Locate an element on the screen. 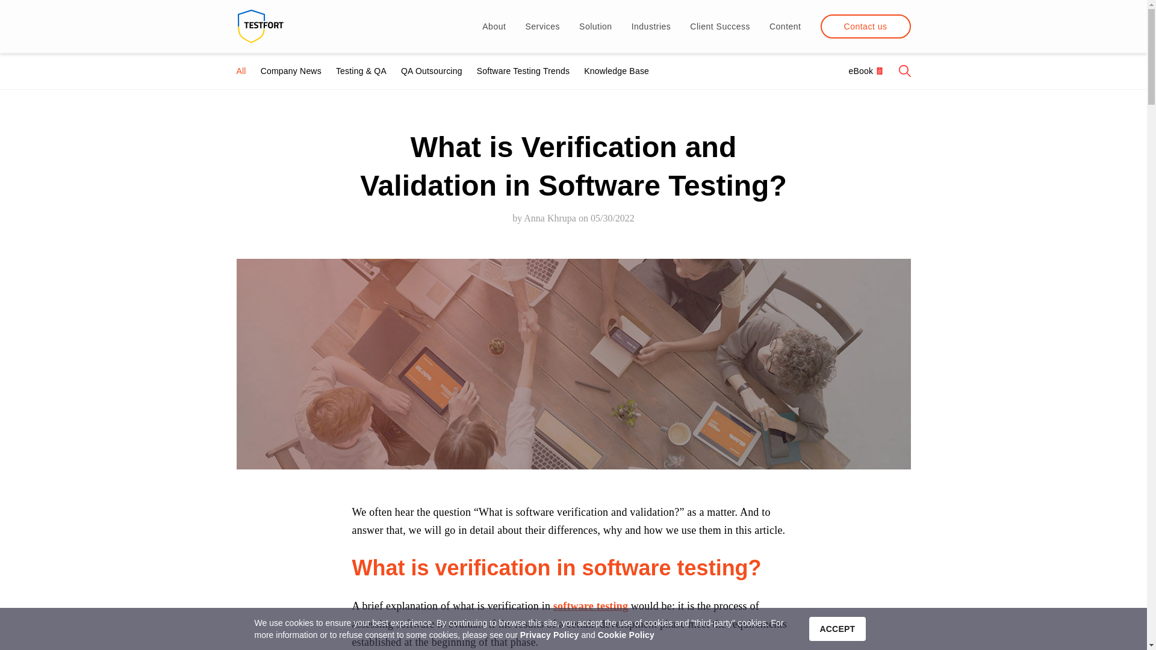 This screenshot has height=650, width=1156. Client Success is located at coordinates (720, 26).